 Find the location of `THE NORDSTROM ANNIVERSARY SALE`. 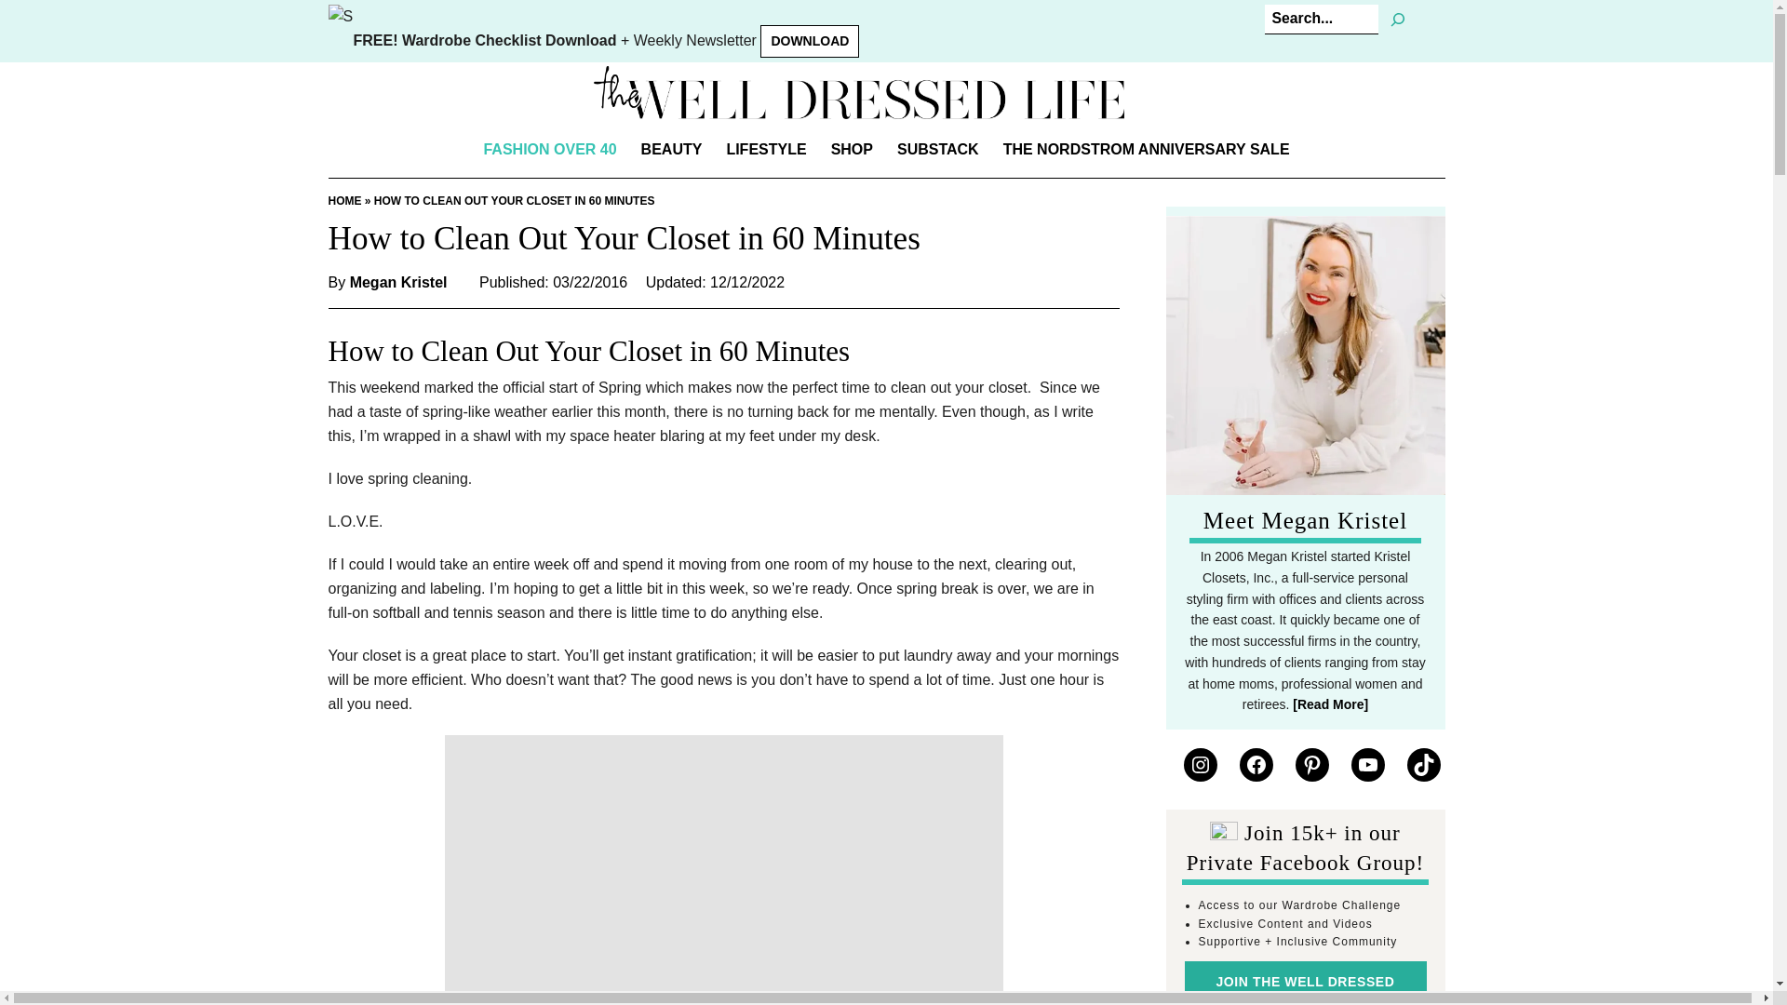

THE NORDSTROM ANNIVERSARY SALE is located at coordinates (1147, 149).